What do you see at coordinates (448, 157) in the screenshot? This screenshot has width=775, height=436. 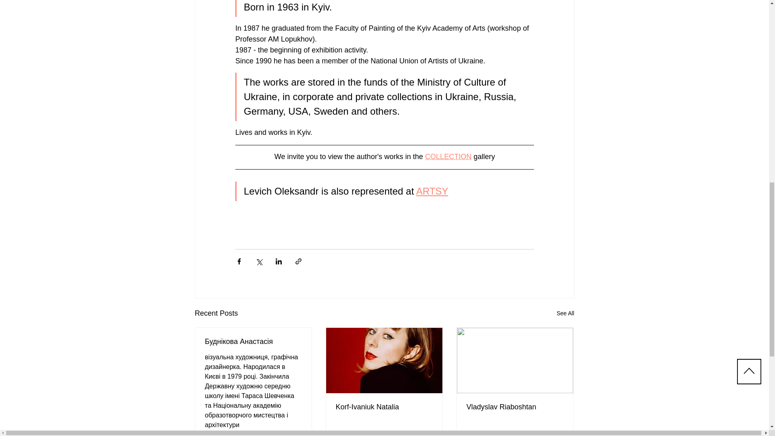 I see `COLLECTION` at bounding box center [448, 157].